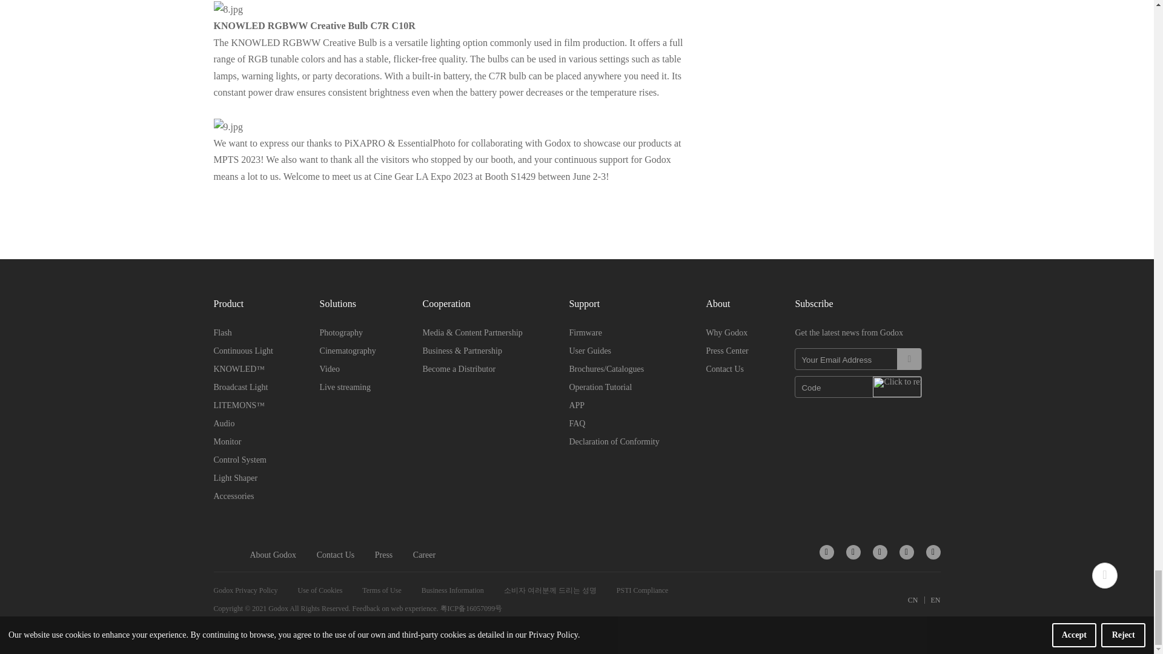  What do you see at coordinates (227, 10) in the screenshot?
I see `1693990004198036.jpg` at bounding box center [227, 10].